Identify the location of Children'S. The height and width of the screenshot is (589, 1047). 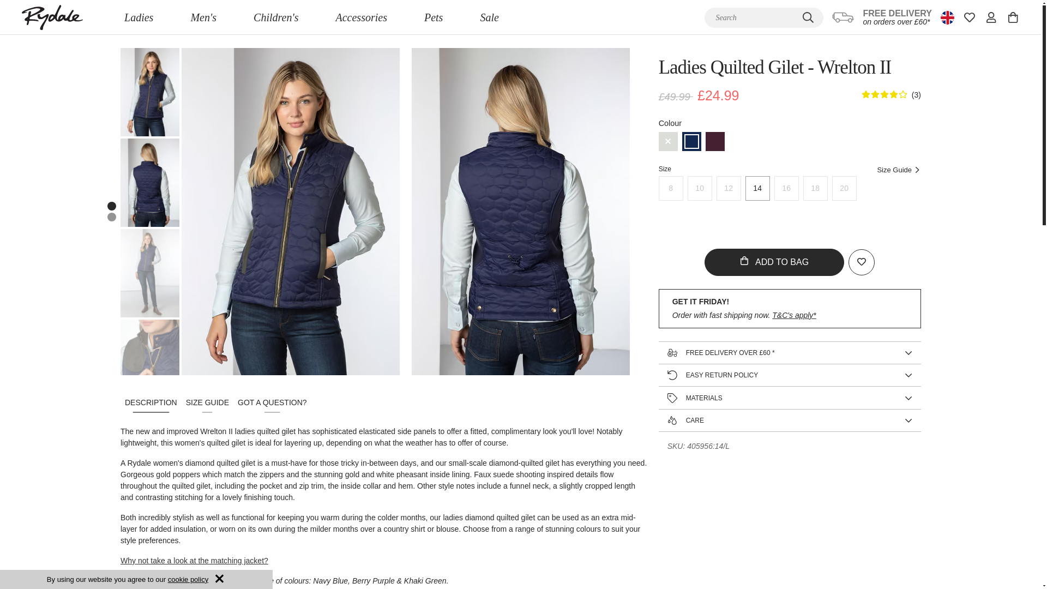
(276, 17).